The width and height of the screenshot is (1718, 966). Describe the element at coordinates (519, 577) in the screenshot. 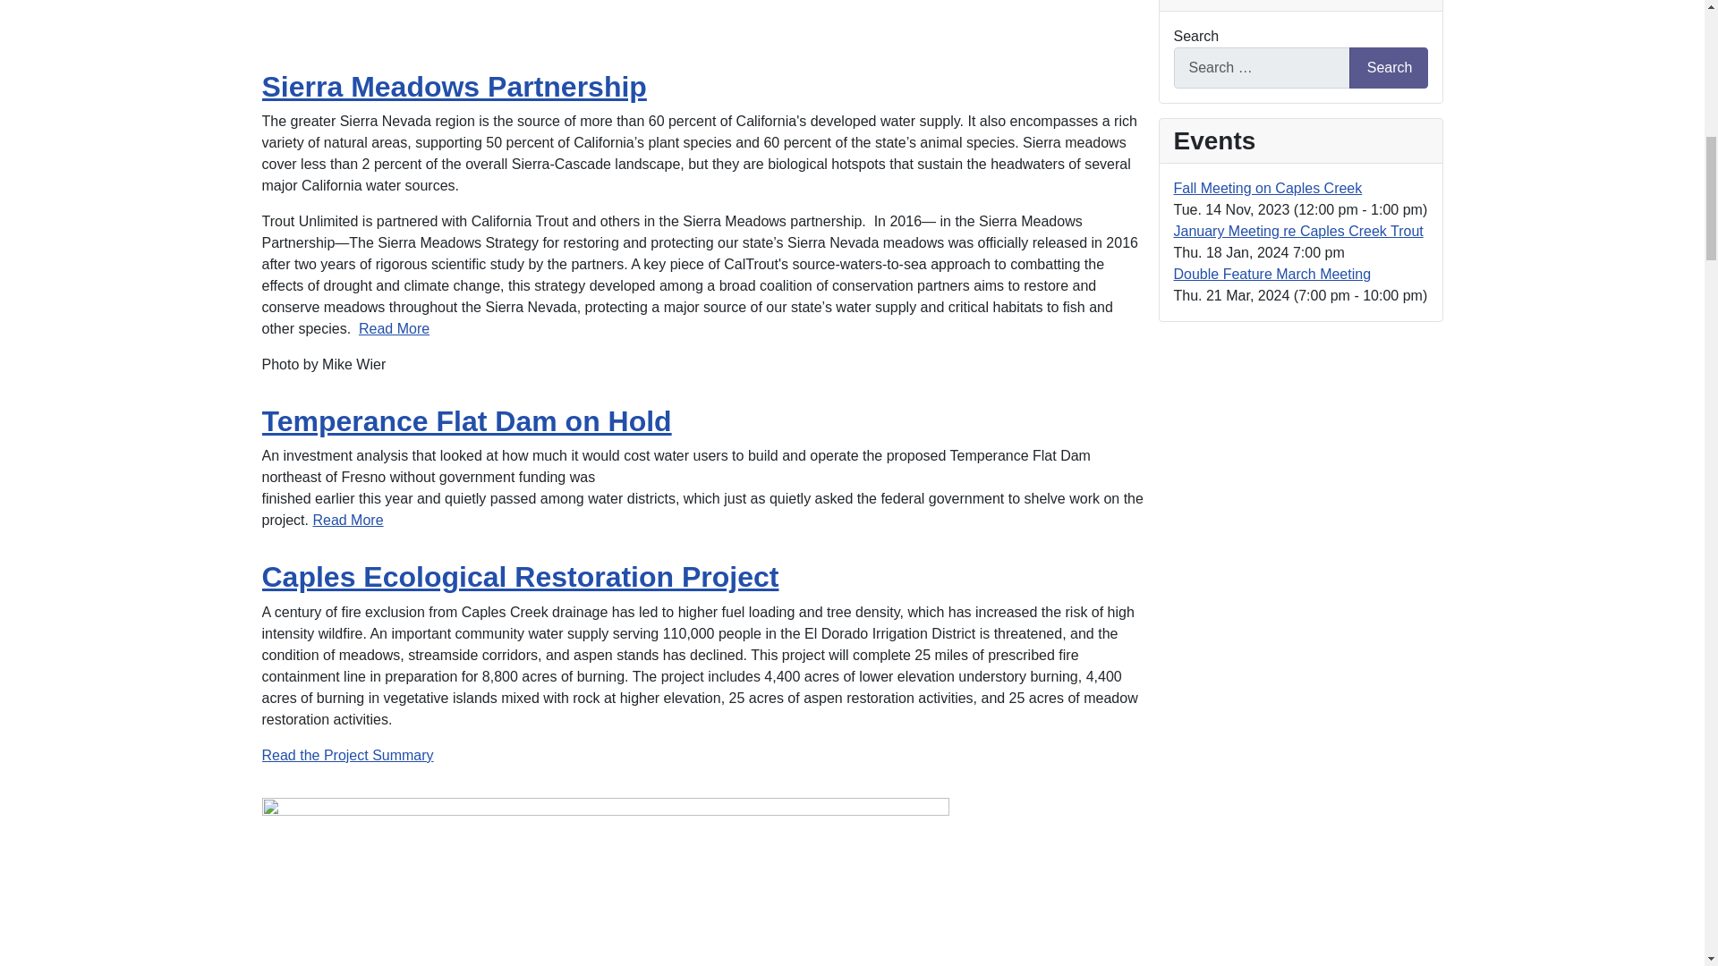

I see `Caples Ecological Restoration Project` at that location.